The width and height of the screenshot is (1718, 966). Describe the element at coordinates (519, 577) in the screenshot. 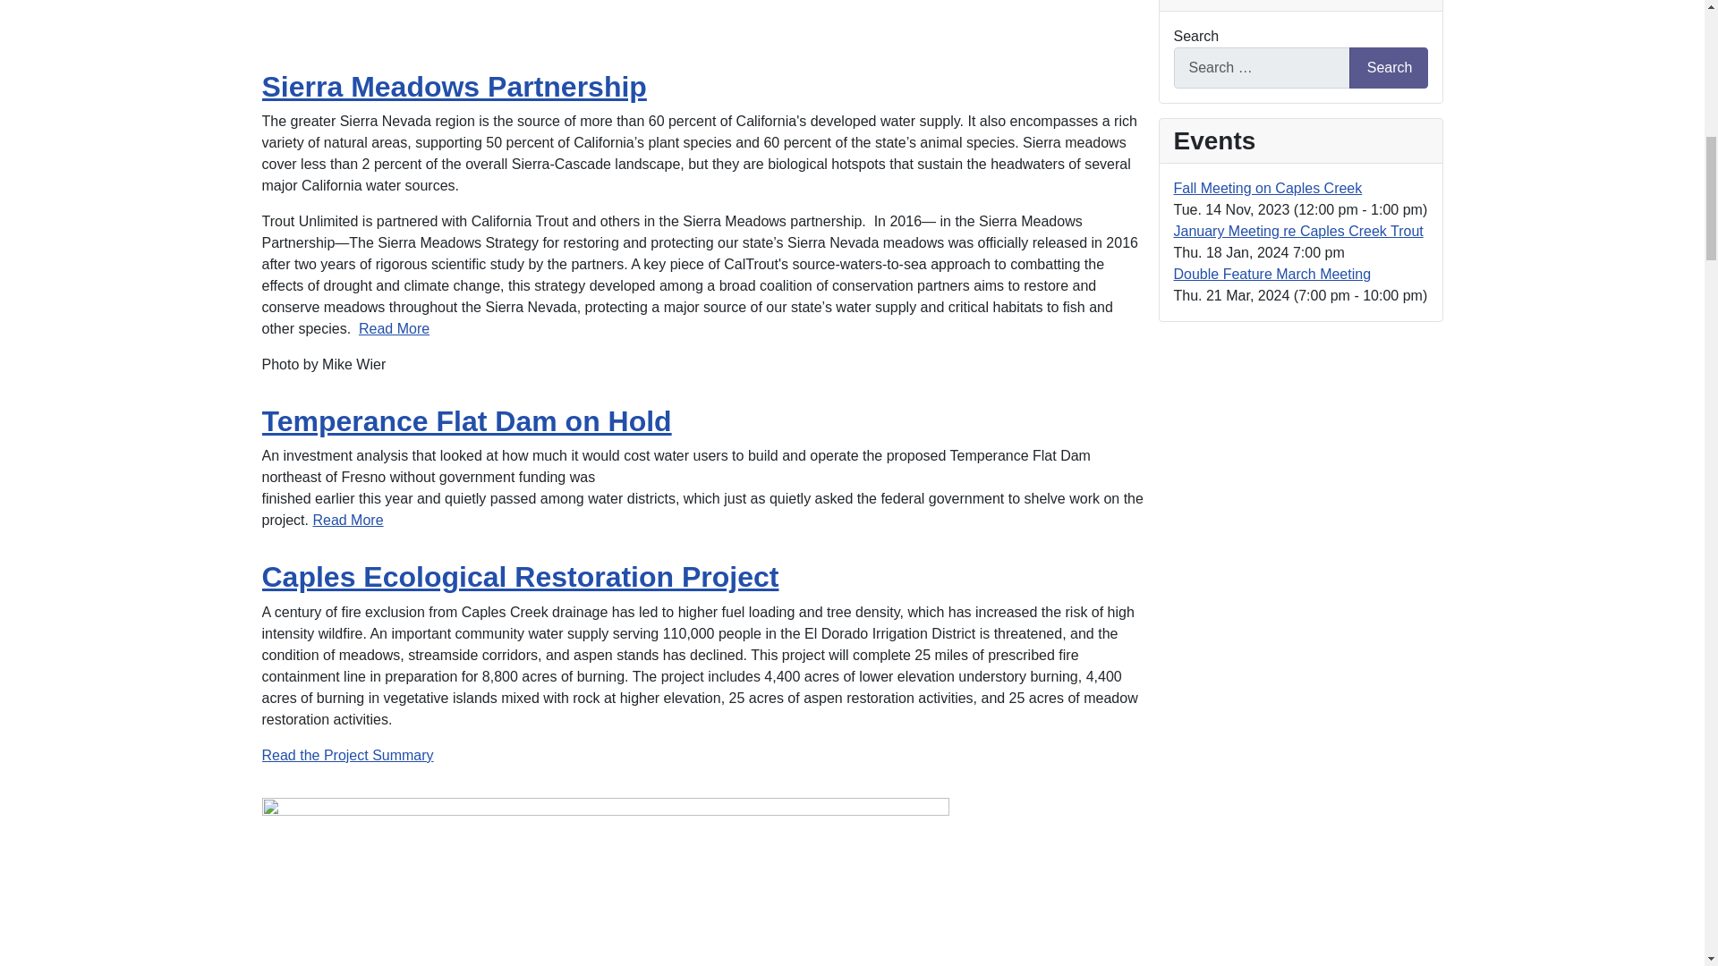

I see `Caples Ecological Restoration Project` at that location.